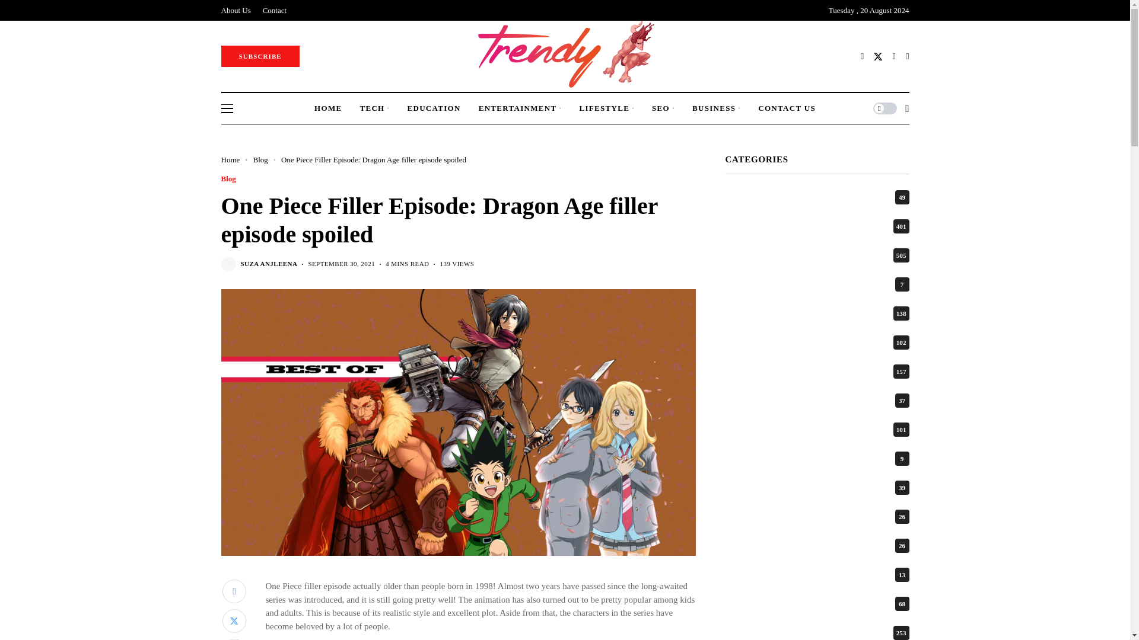 The image size is (1139, 640). Describe the element at coordinates (606, 108) in the screenshot. I see `LIFESTYLE` at that location.